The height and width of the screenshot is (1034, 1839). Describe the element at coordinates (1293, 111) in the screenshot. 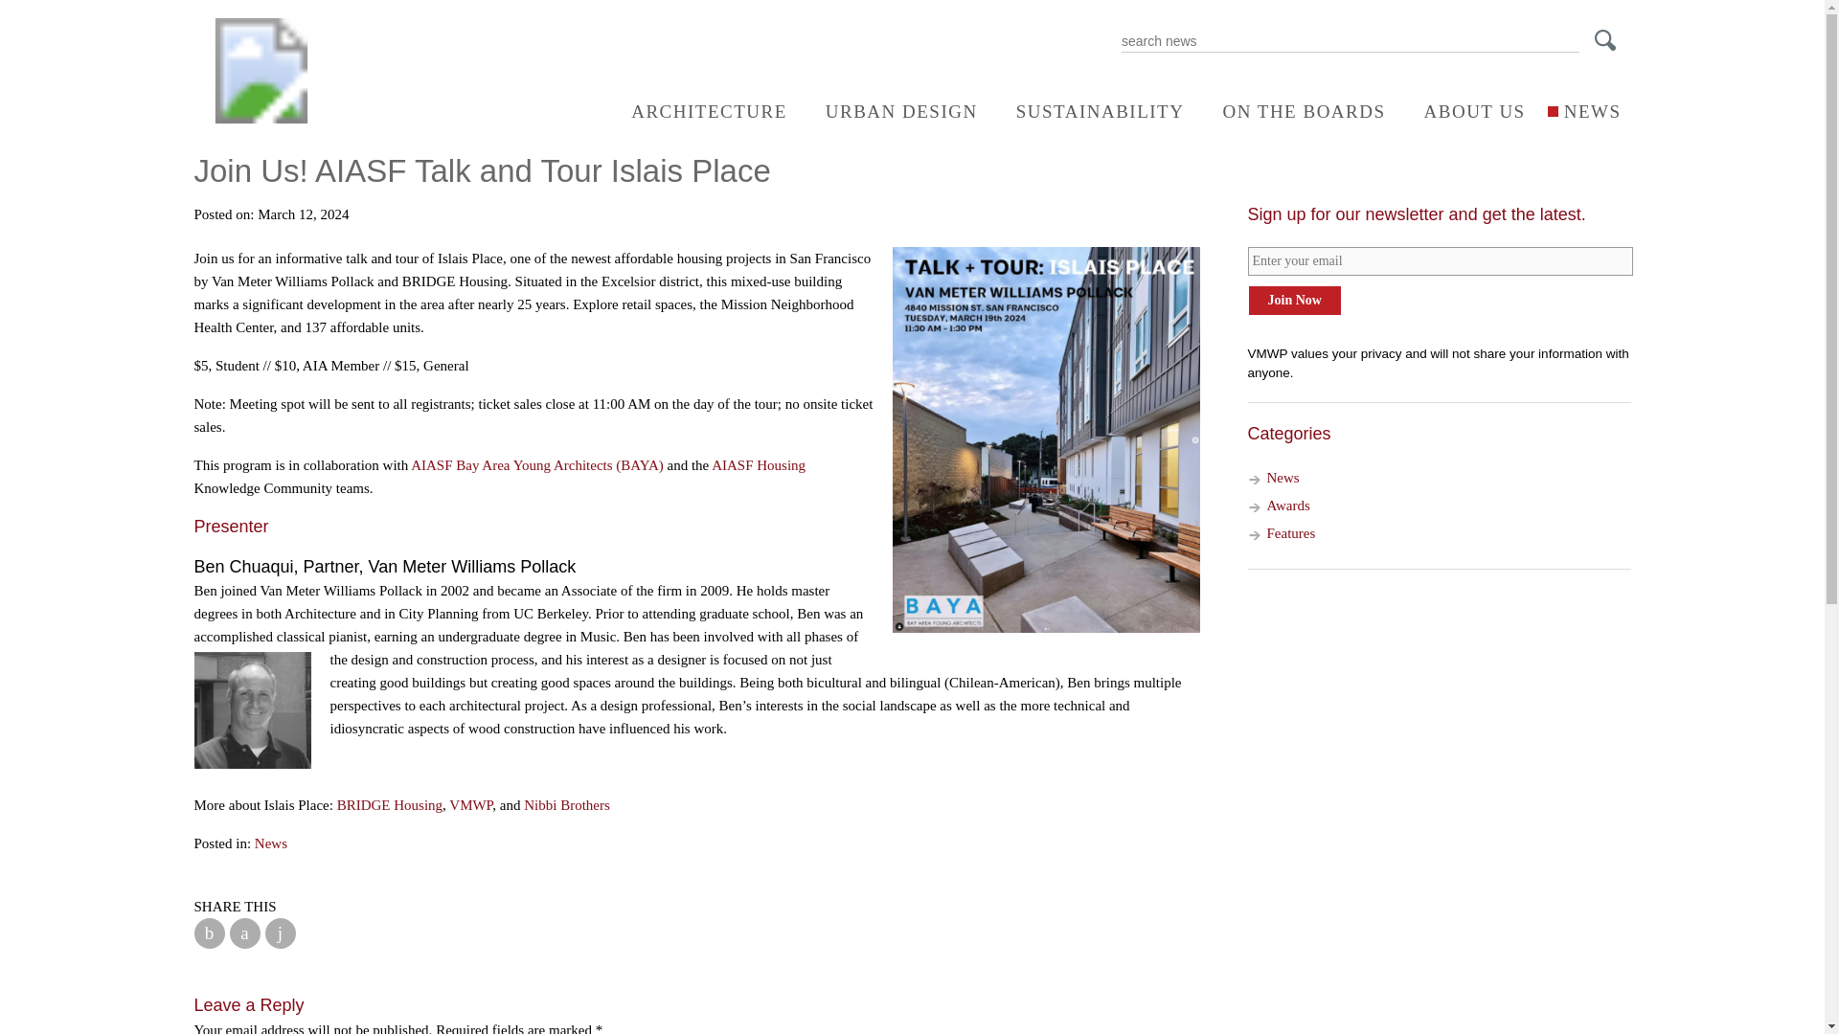

I see `ON THE BOARDS` at that location.